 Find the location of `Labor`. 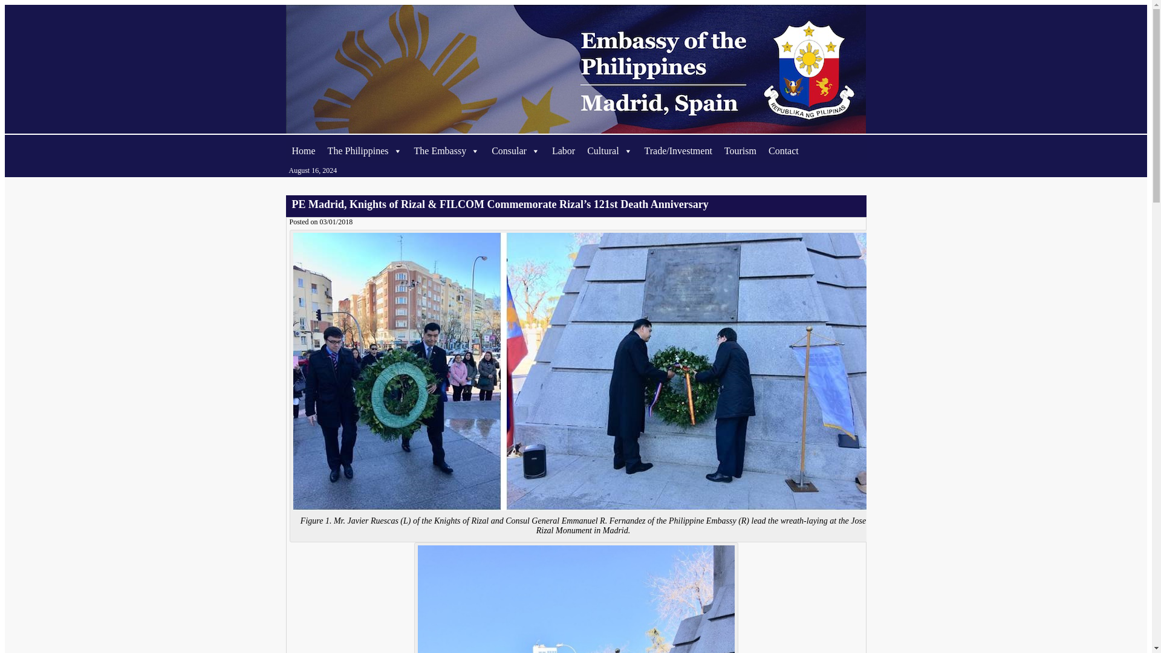

Labor is located at coordinates (564, 151).